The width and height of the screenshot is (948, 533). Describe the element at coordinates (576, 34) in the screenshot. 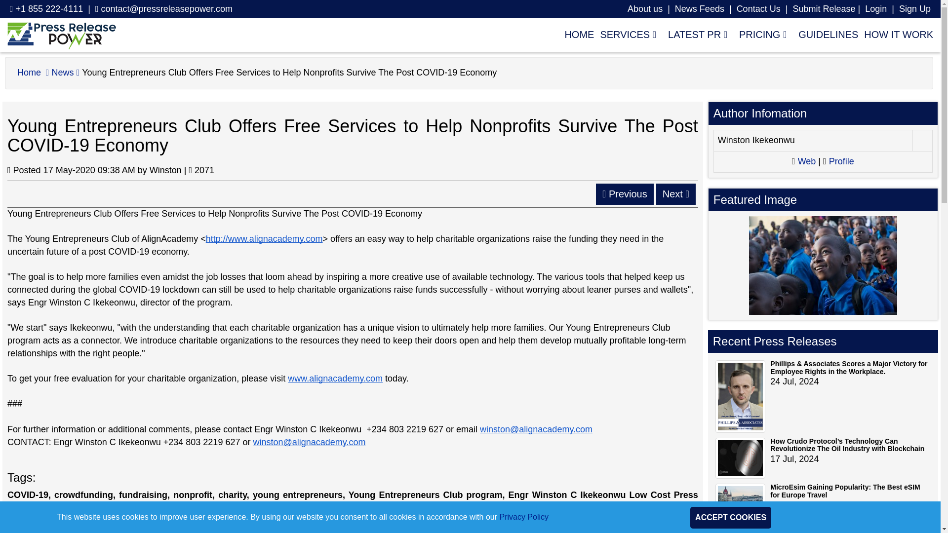

I see `HOME` at that location.